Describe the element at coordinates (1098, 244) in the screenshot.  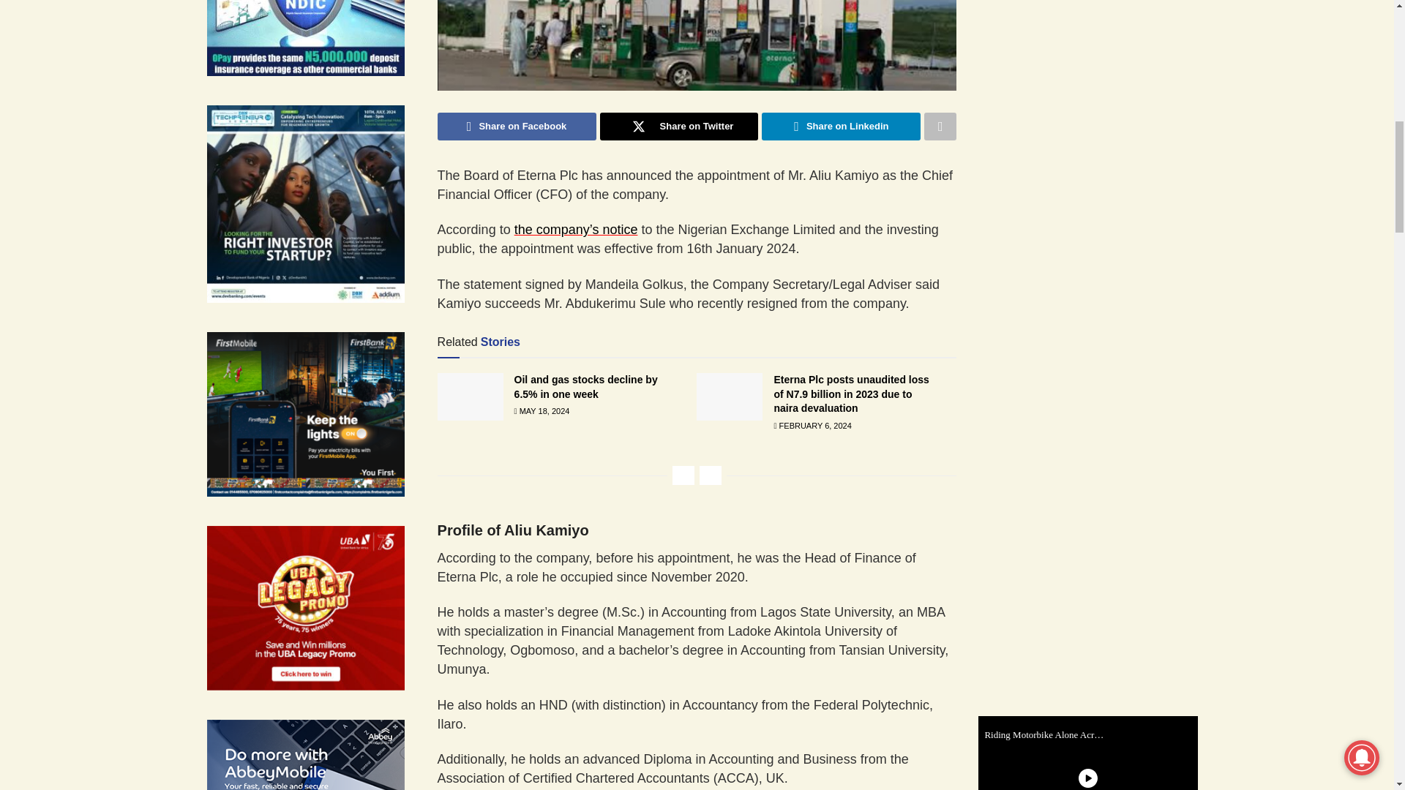
I see `Advertisement` at that location.